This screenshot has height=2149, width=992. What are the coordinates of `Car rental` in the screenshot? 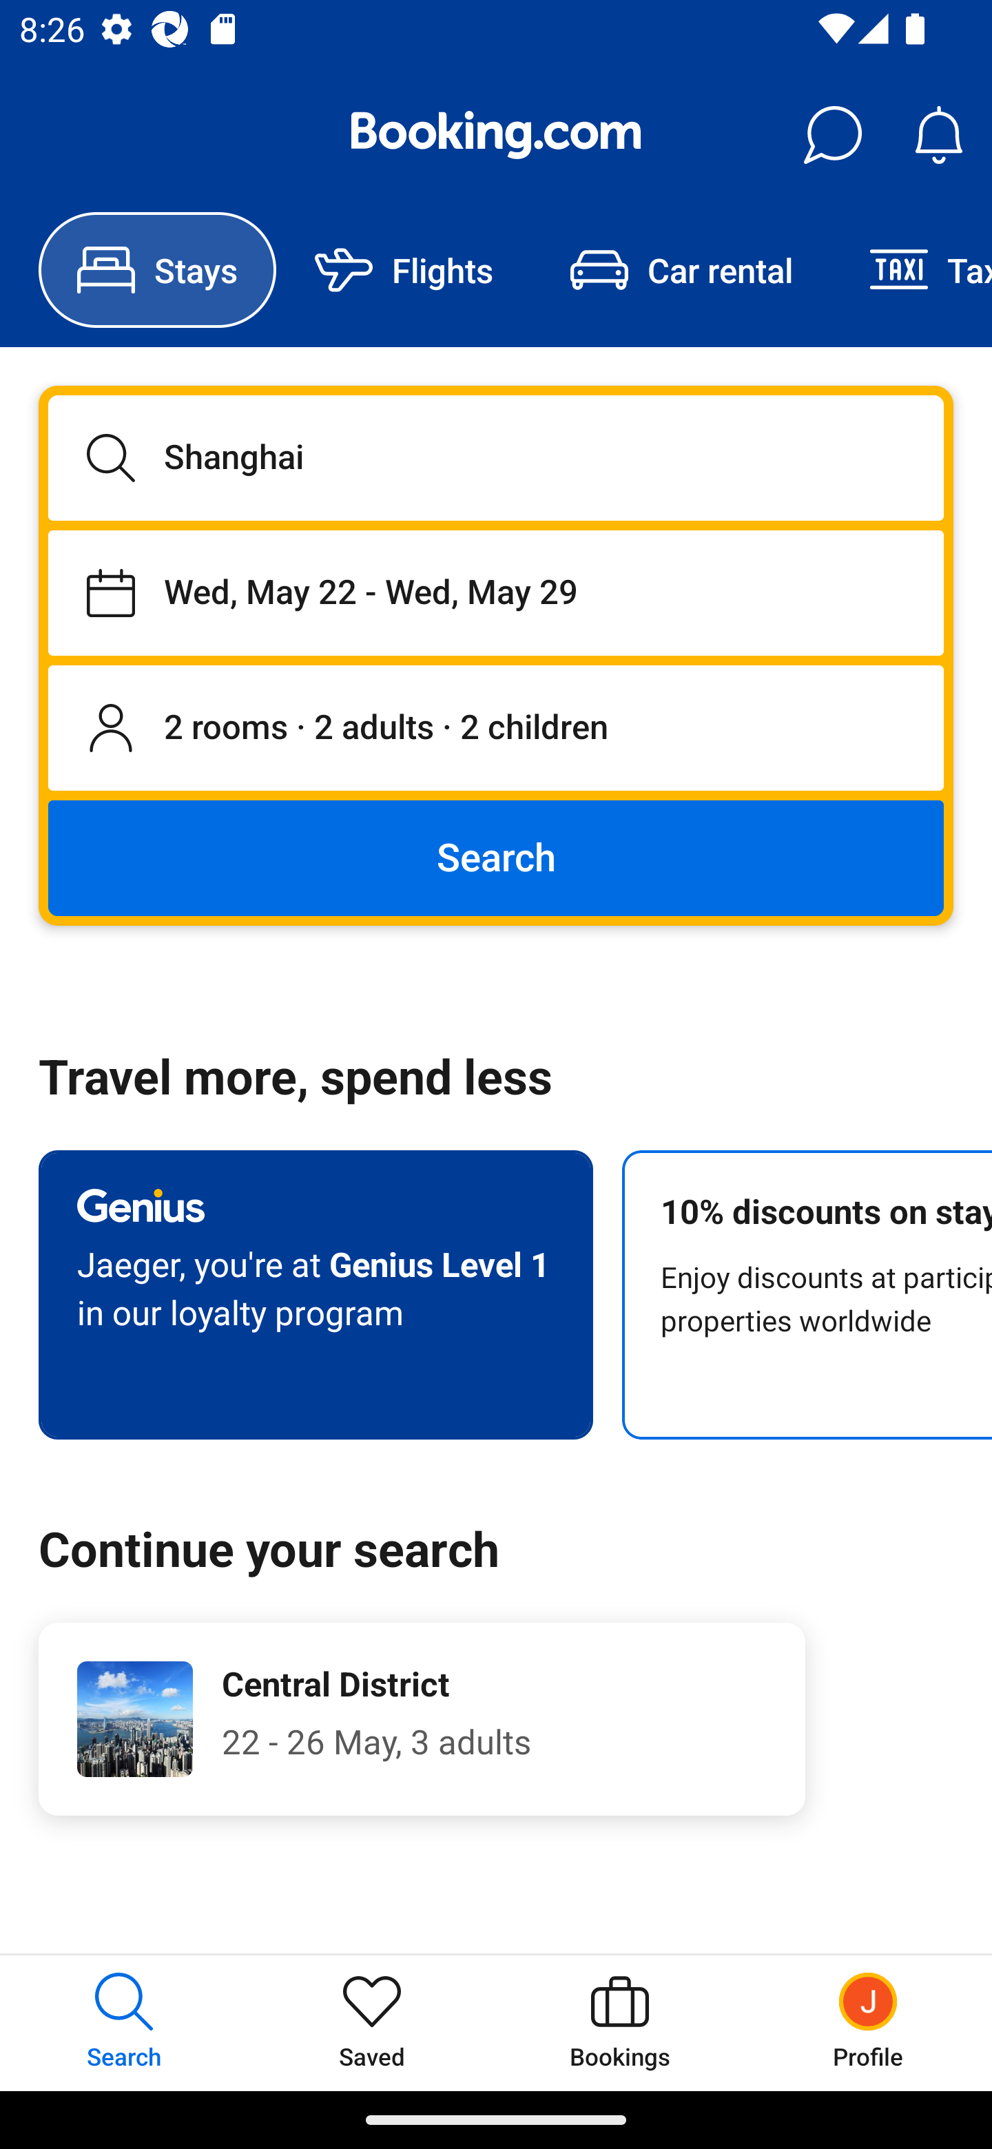 It's located at (681, 270).